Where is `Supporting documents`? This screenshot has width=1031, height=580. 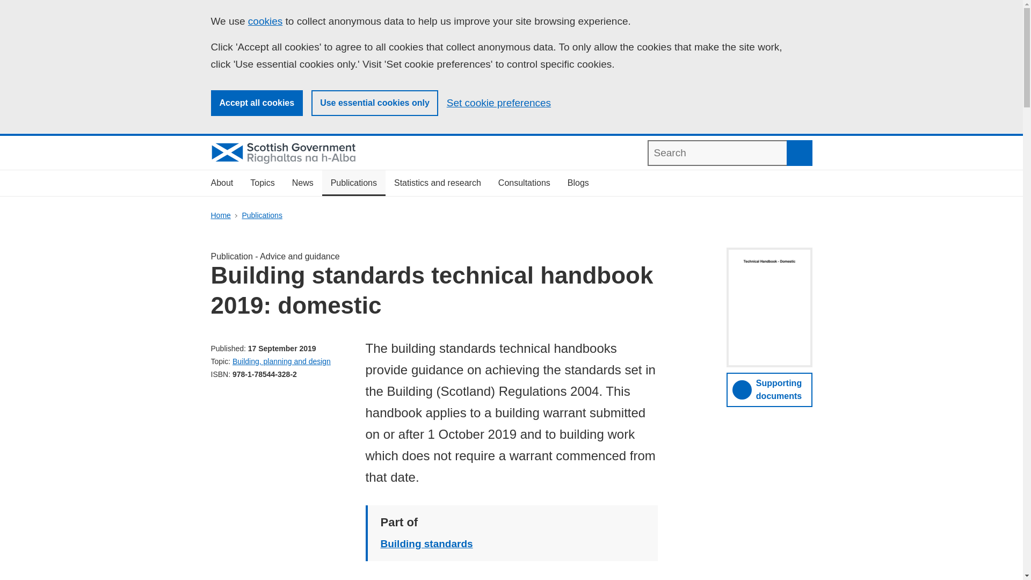 Supporting documents is located at coordinates (769, 390).